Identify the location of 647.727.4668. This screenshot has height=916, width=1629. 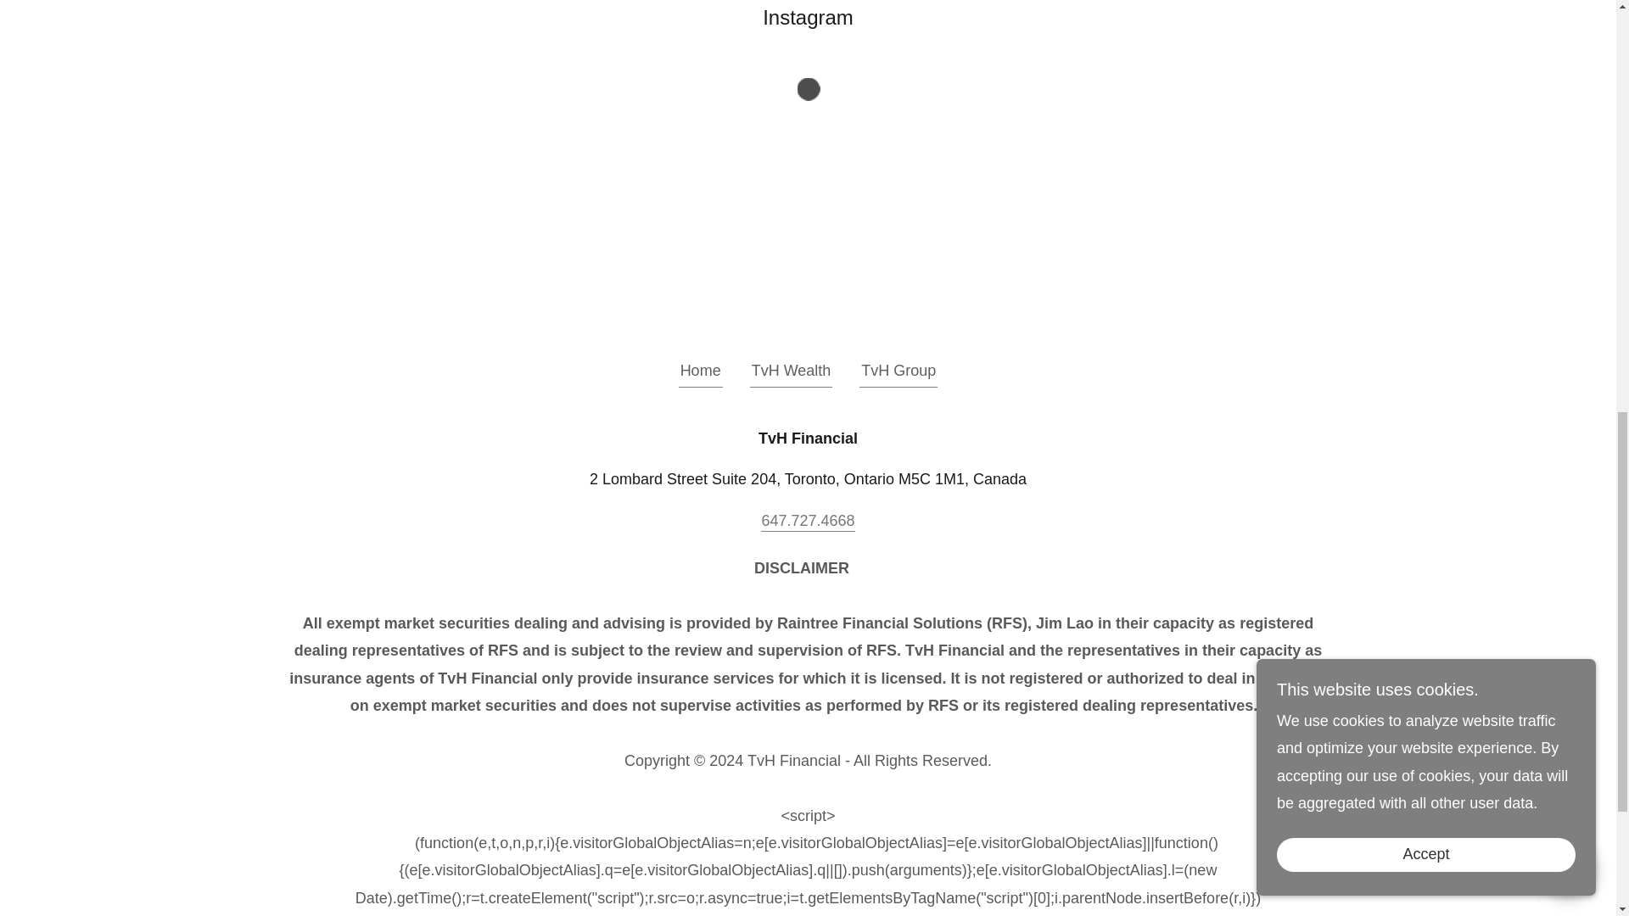
(807, 522).